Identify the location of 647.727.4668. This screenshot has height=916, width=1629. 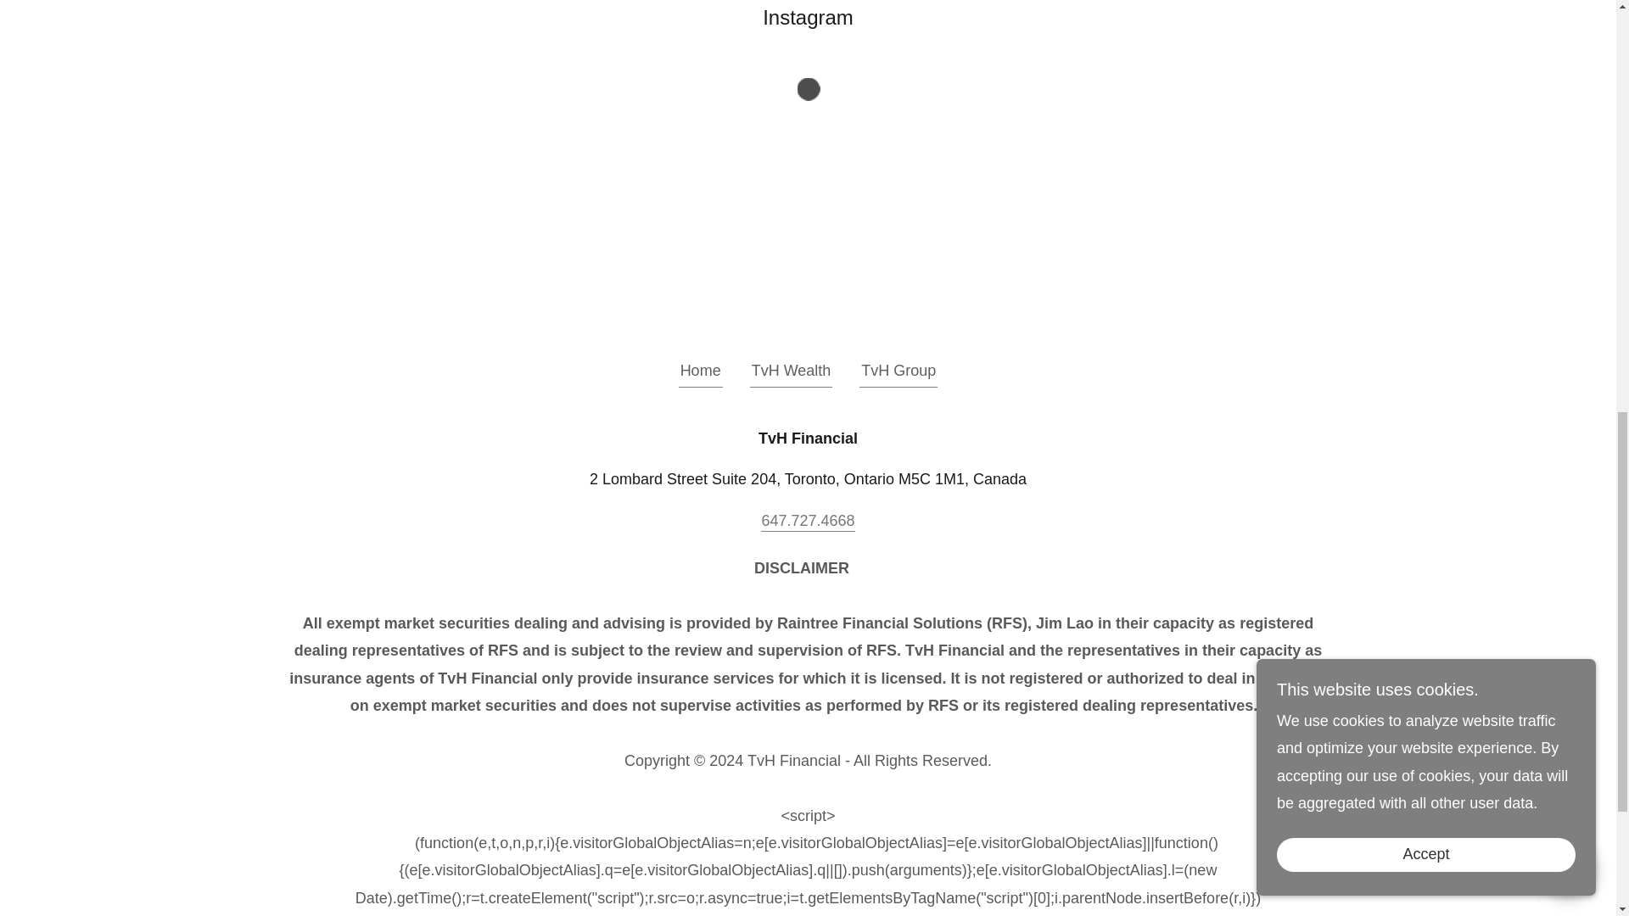
(807, 522).